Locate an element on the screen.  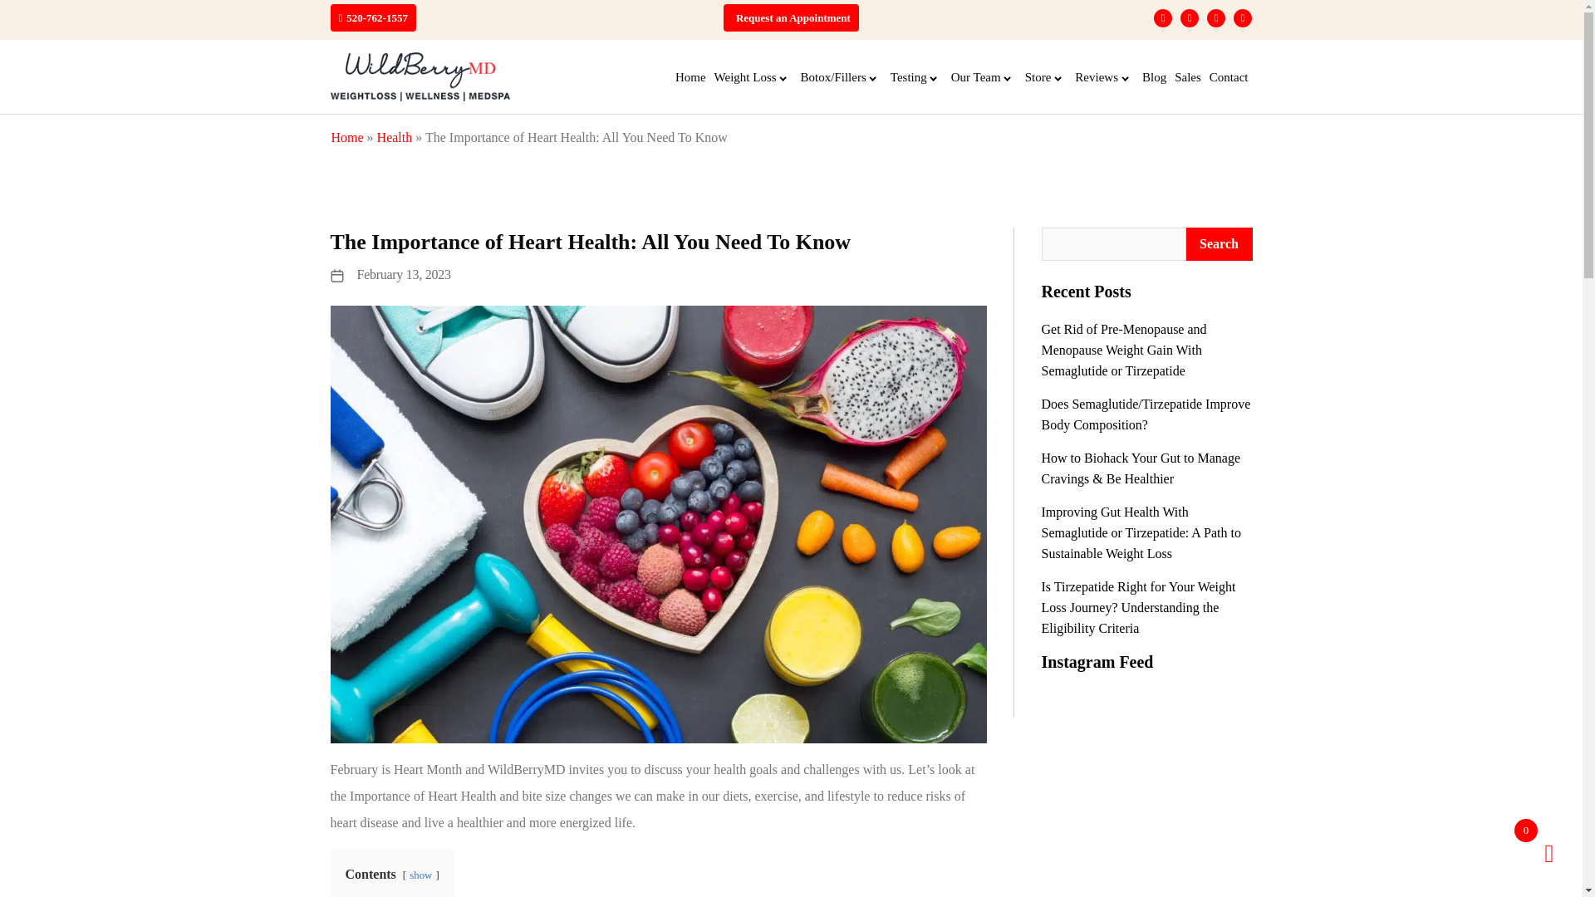
520-762-1557 is located at coordinates (377, 18).